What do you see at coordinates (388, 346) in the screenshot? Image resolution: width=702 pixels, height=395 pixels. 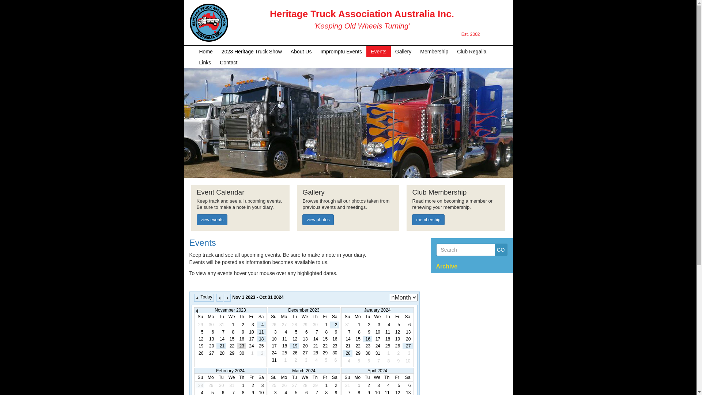 I see `25` at bounding box center [388, 346].